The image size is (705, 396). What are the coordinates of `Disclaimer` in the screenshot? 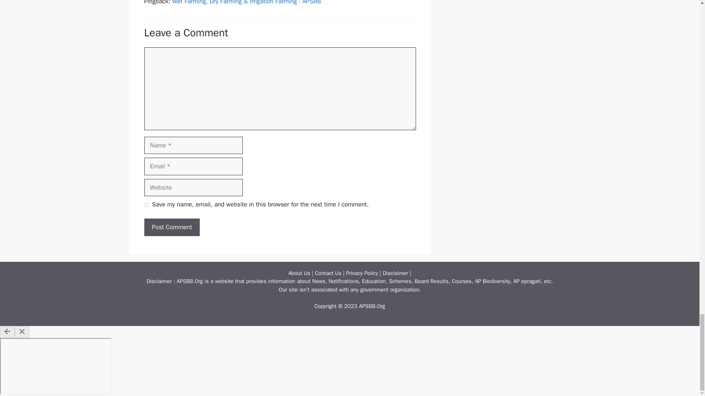 It's located at (395, 273).